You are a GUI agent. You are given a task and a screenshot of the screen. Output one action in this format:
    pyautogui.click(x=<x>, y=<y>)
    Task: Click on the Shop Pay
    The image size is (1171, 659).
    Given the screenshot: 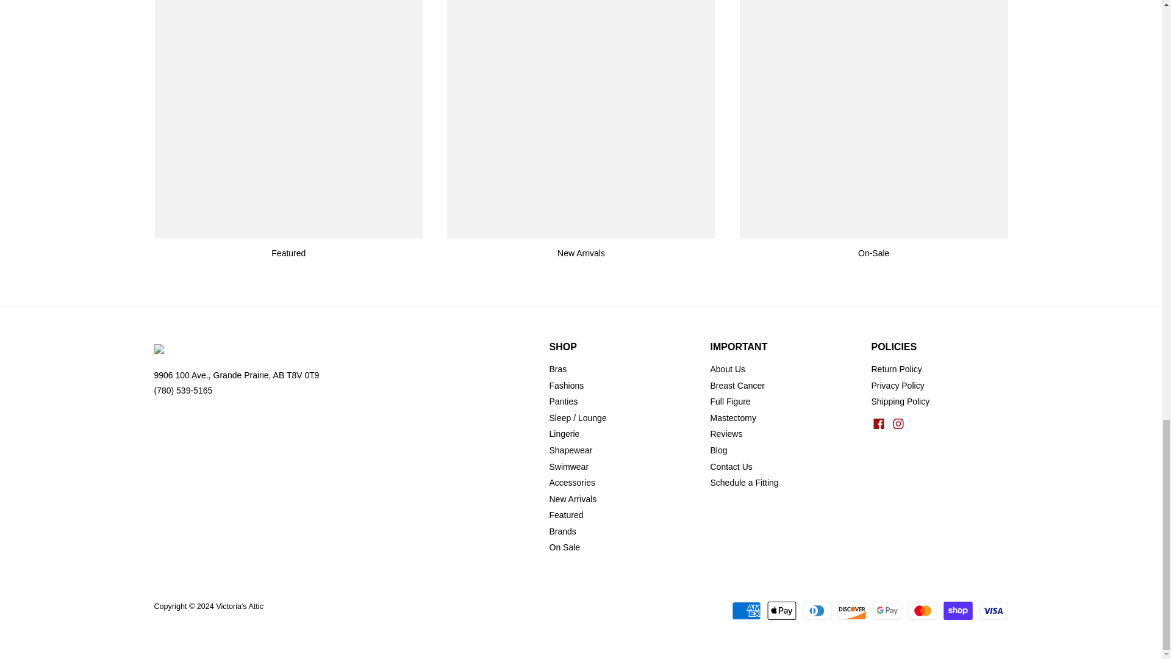 What is the action you would take?
    pyautogui.click(x=958, y=611)
    